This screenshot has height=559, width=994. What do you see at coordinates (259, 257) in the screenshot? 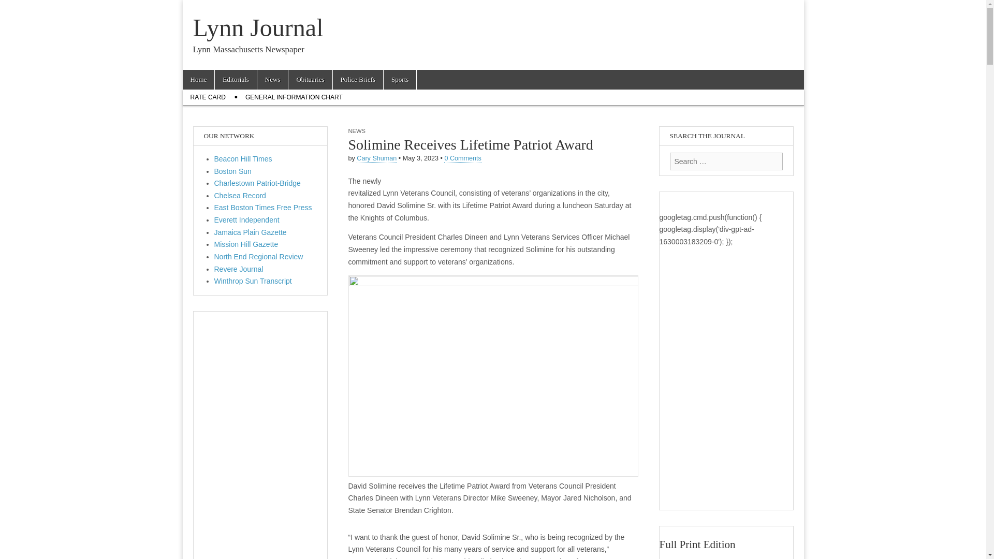
I see `North End Regional Review` at bounding box center [259, 257].